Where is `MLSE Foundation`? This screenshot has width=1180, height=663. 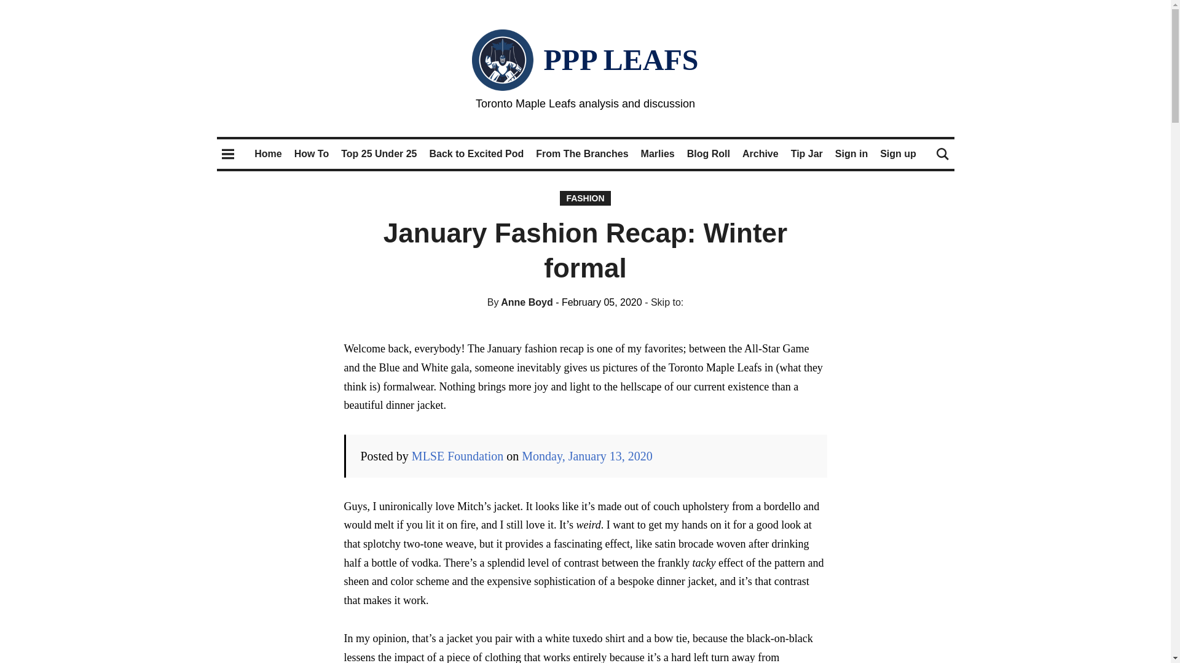
MLSE Foundation is located at coordinates (457, 456).